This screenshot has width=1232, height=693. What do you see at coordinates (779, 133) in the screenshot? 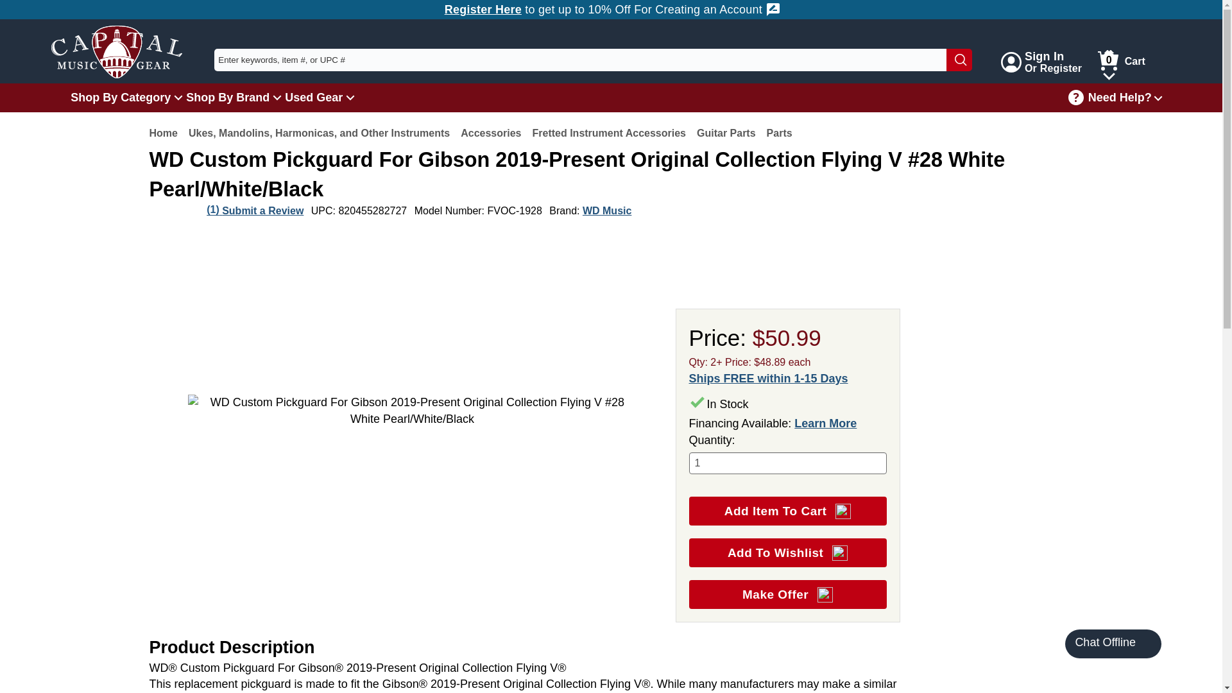
I see `Parts` at bounding box center [779, 133].